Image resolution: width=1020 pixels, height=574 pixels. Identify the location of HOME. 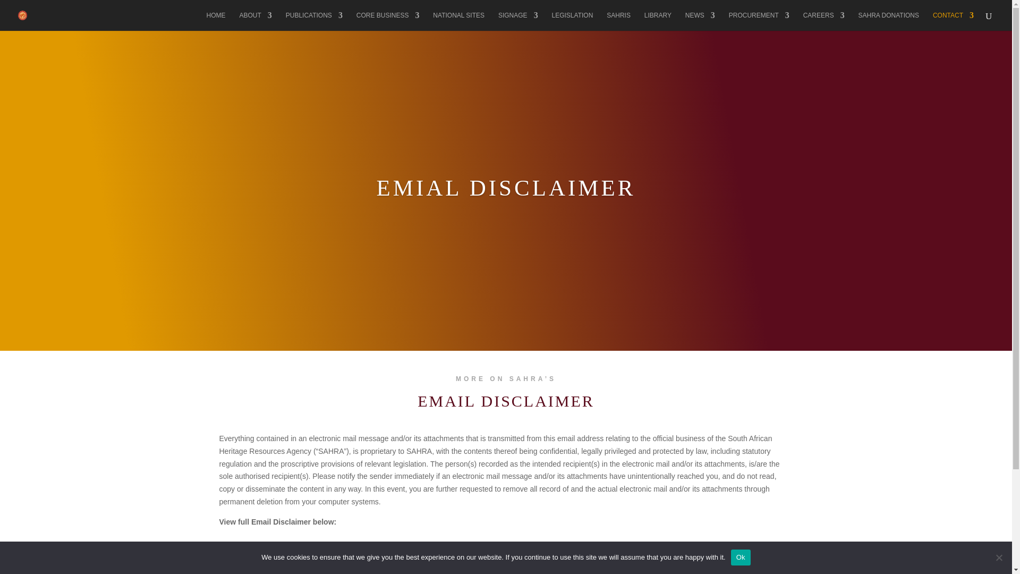
(216, 21).